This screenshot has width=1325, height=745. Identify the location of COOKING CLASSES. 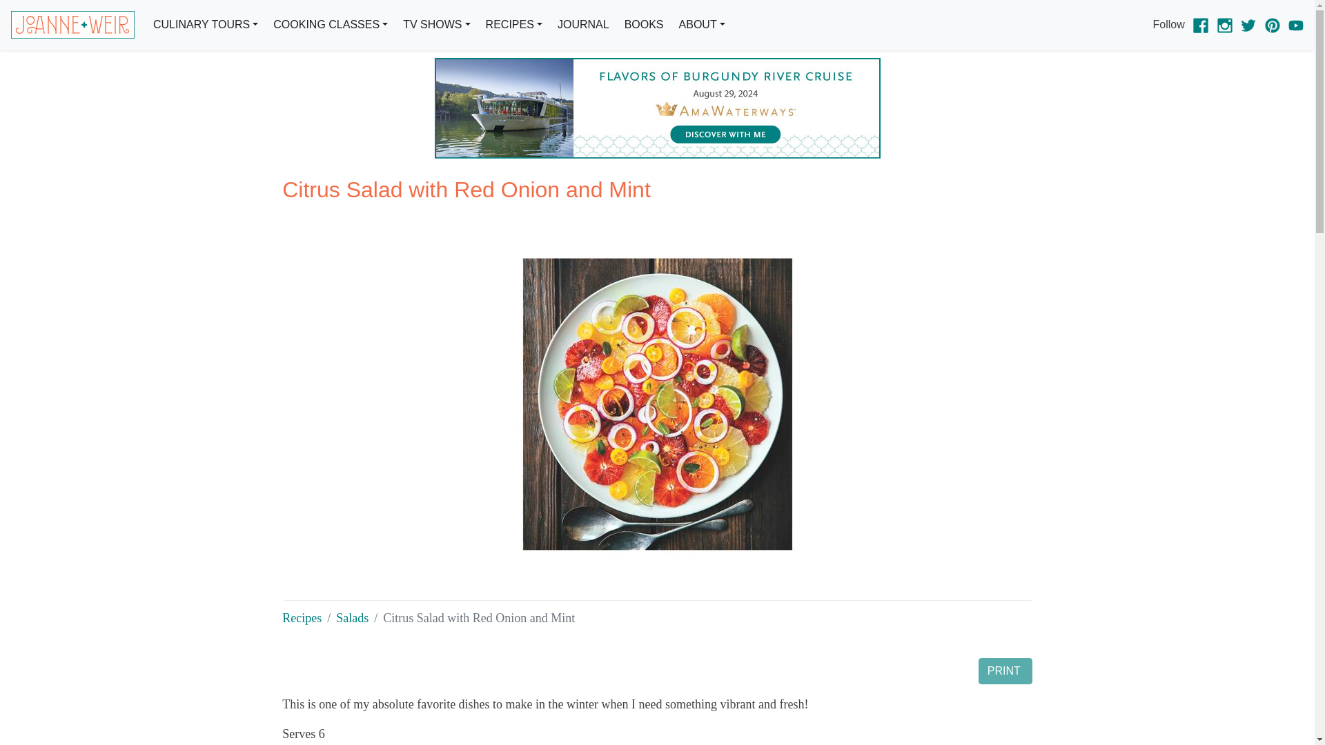
(330, 25).